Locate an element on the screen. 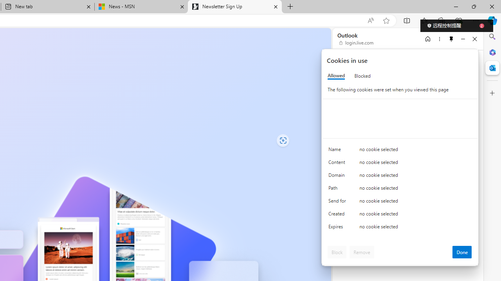  Created is located at coordinates (338, 215).